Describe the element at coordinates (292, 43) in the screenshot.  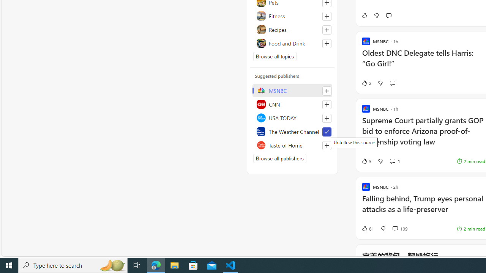
I see `Food and Drink` at that location.